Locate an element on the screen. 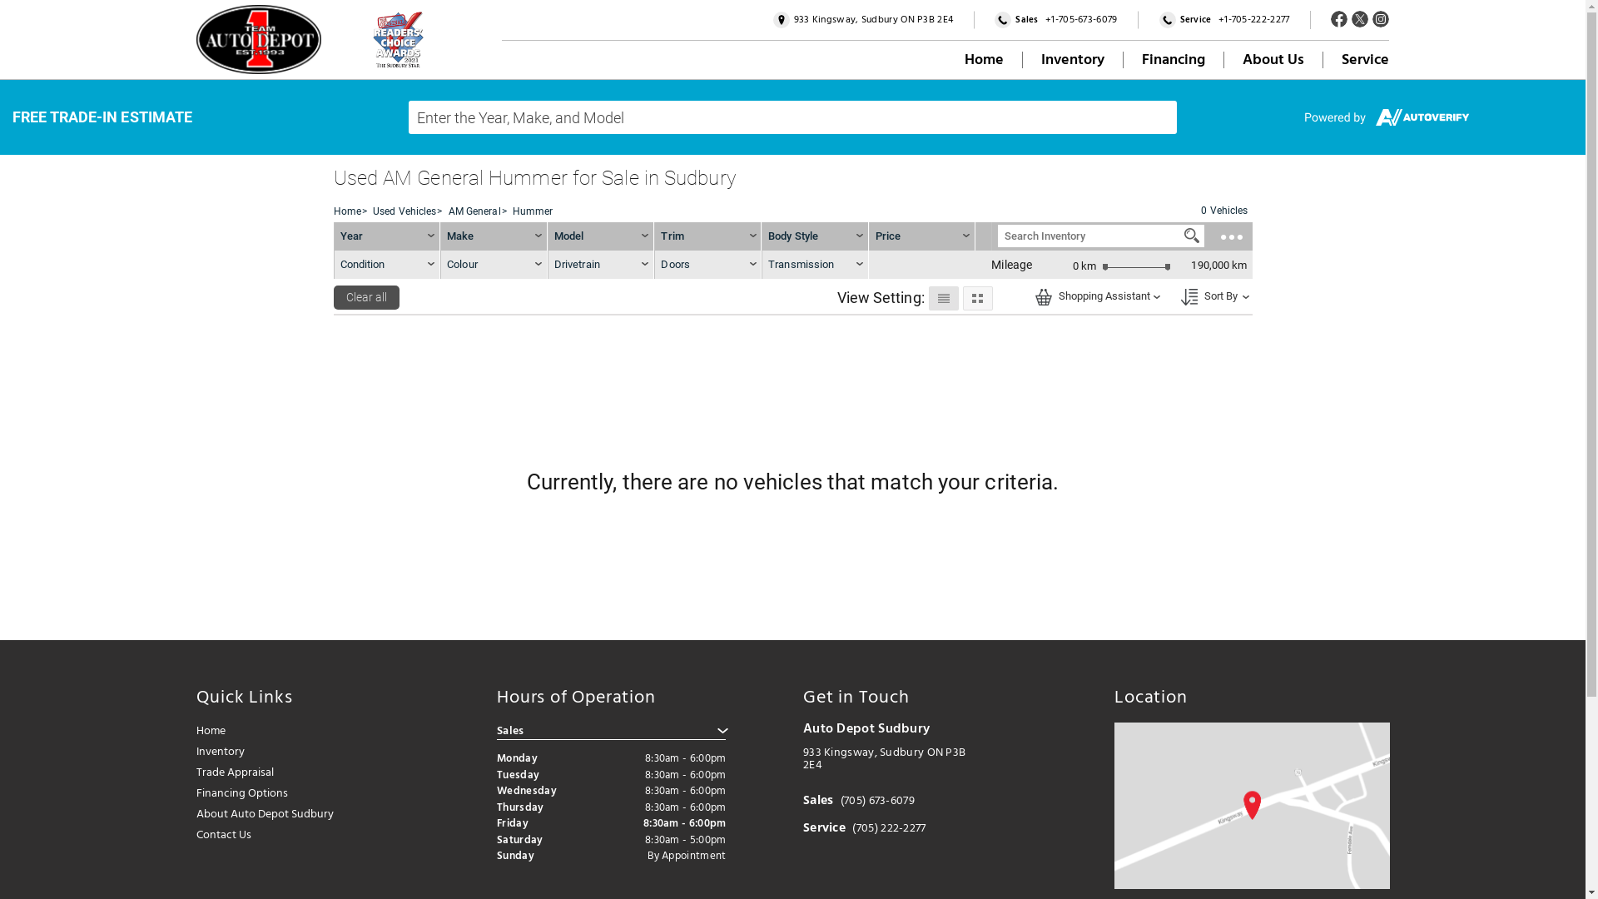 This screenshot has width=1598, height=899. Trade Appraisal is located at coordinates (283, 772).